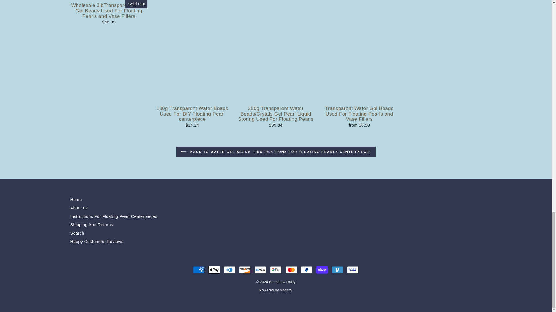 This screenshot has width=556, height=312. I want to click on Mastercard, so click(291, 270).